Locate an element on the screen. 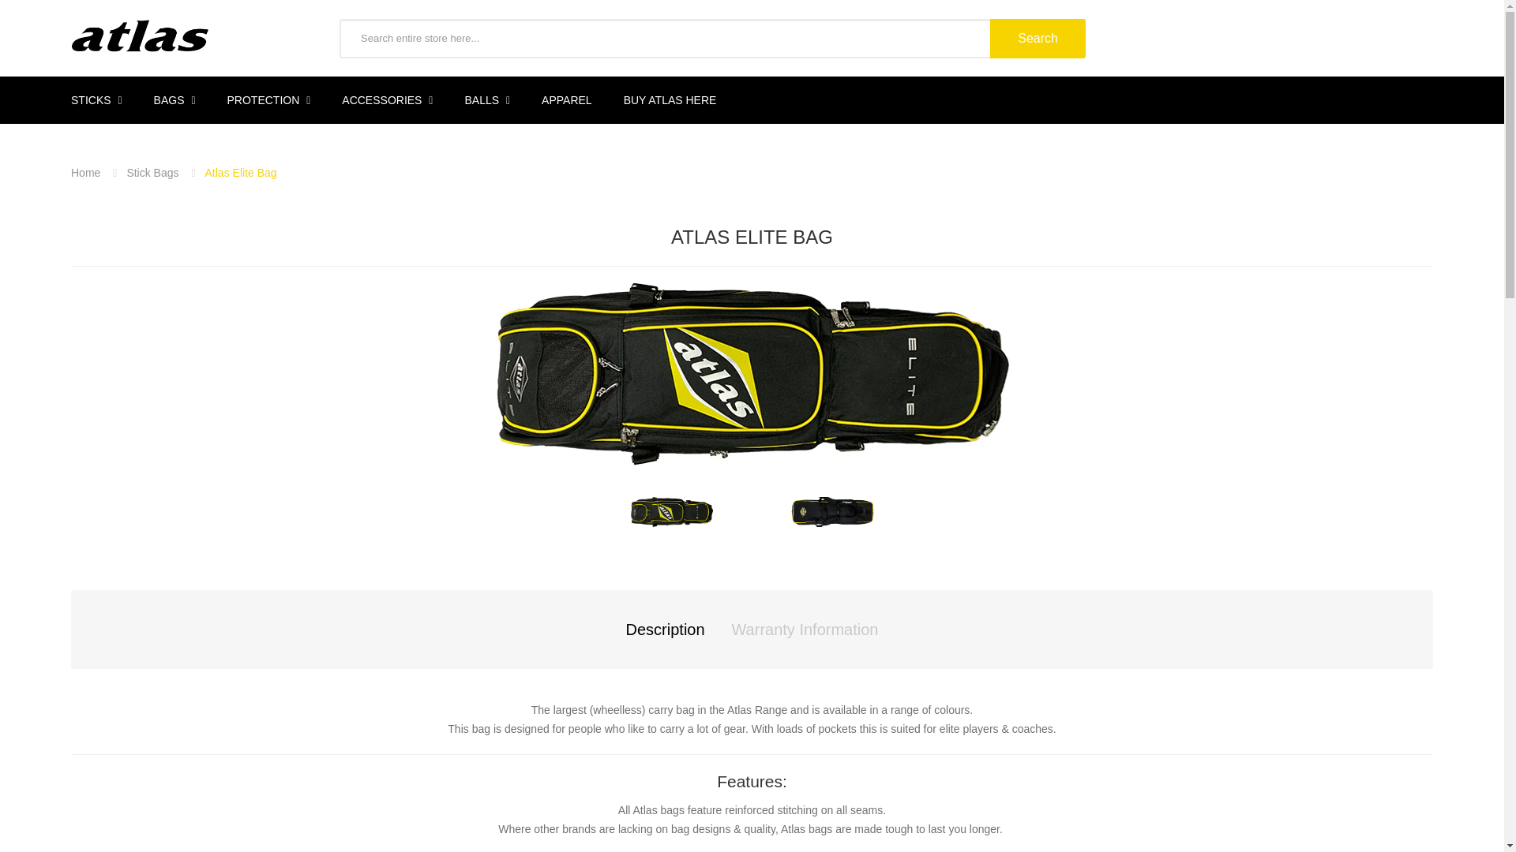 Image resolution: width=1516 pixels, height=852 pixels. Atlas Elite Bag is located at coordinates (751, 373).